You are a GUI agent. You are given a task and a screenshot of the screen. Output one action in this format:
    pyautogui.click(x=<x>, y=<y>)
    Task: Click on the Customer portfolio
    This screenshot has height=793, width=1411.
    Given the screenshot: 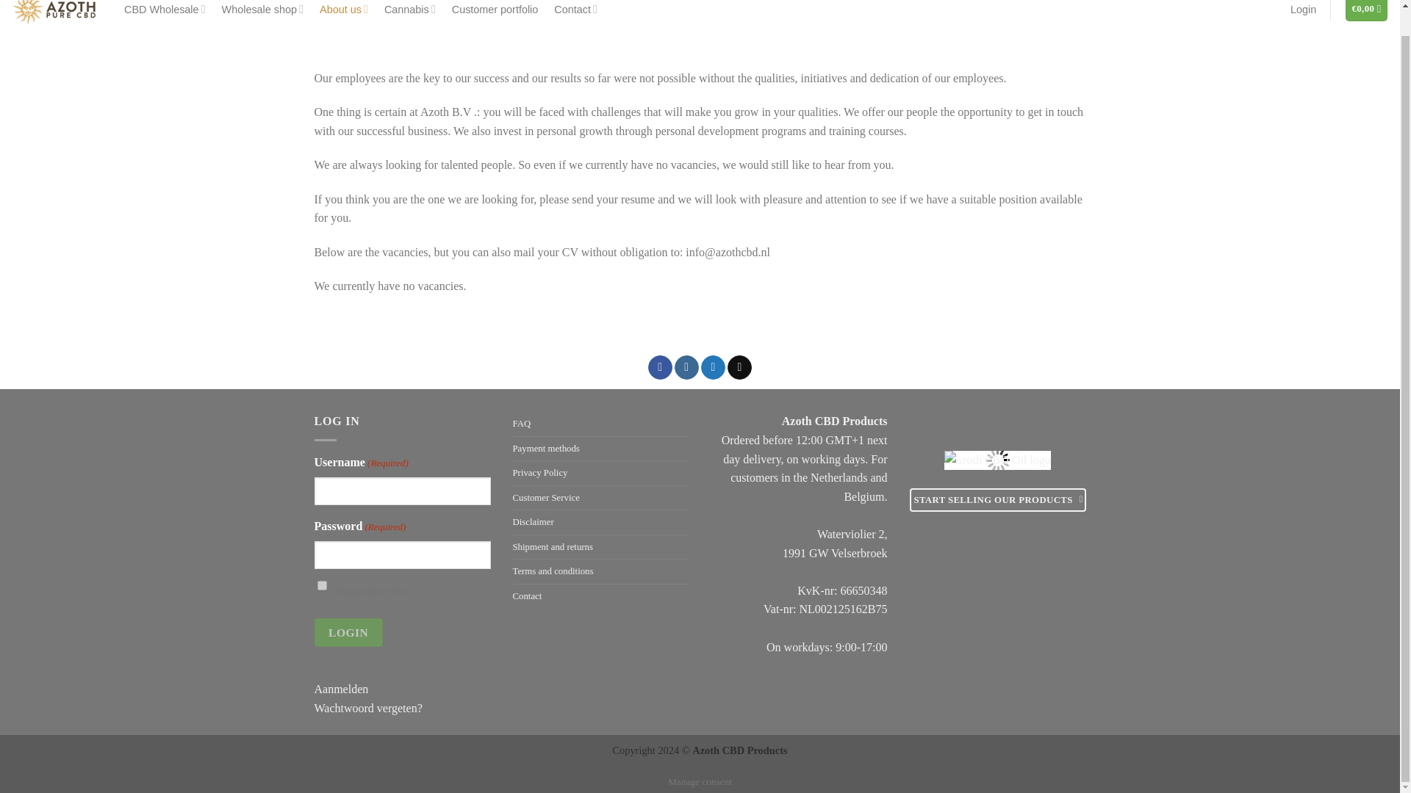 What is the action you would take?
    pyautogui.click(x=495, y=12)
    